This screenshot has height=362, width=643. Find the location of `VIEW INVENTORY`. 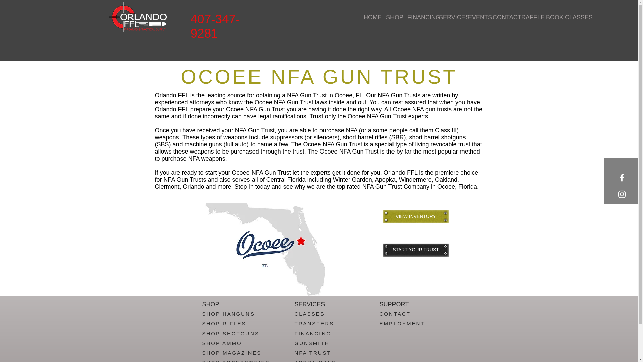

VIEW INVENTORY is located at coordinates (416, 217).